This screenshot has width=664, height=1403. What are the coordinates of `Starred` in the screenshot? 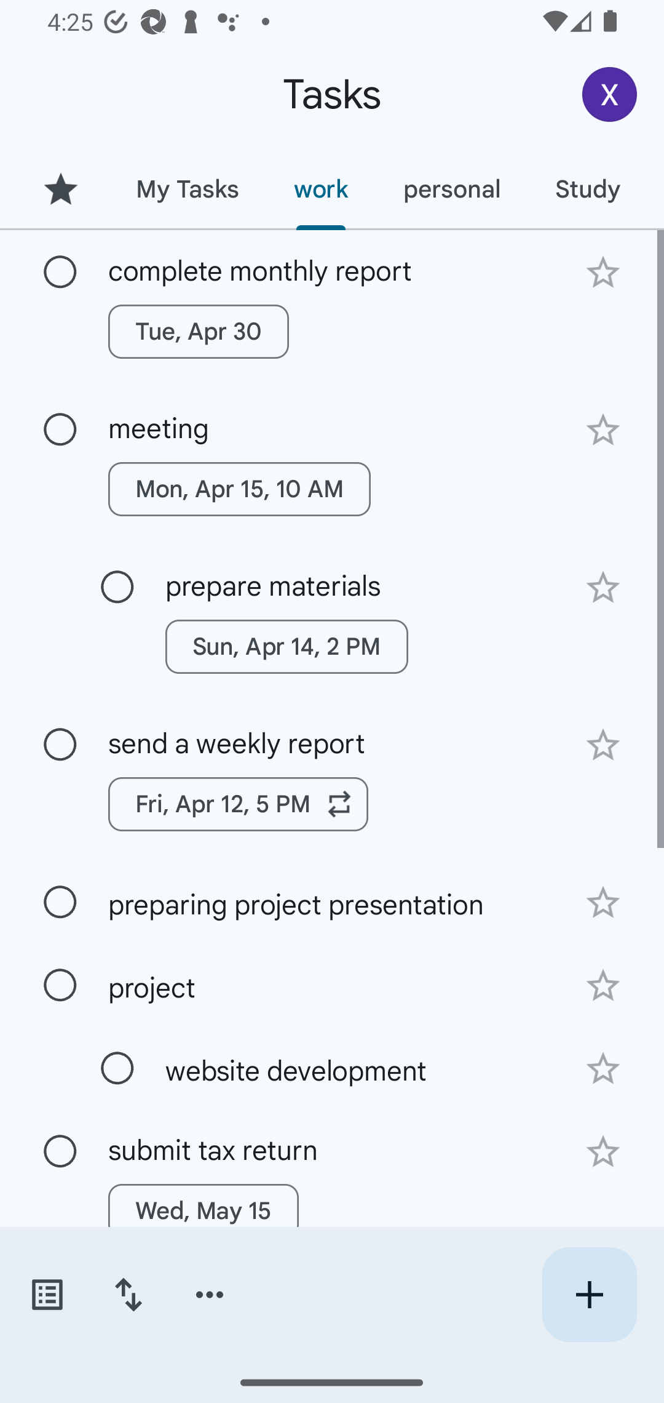 It's located at (60, 189).